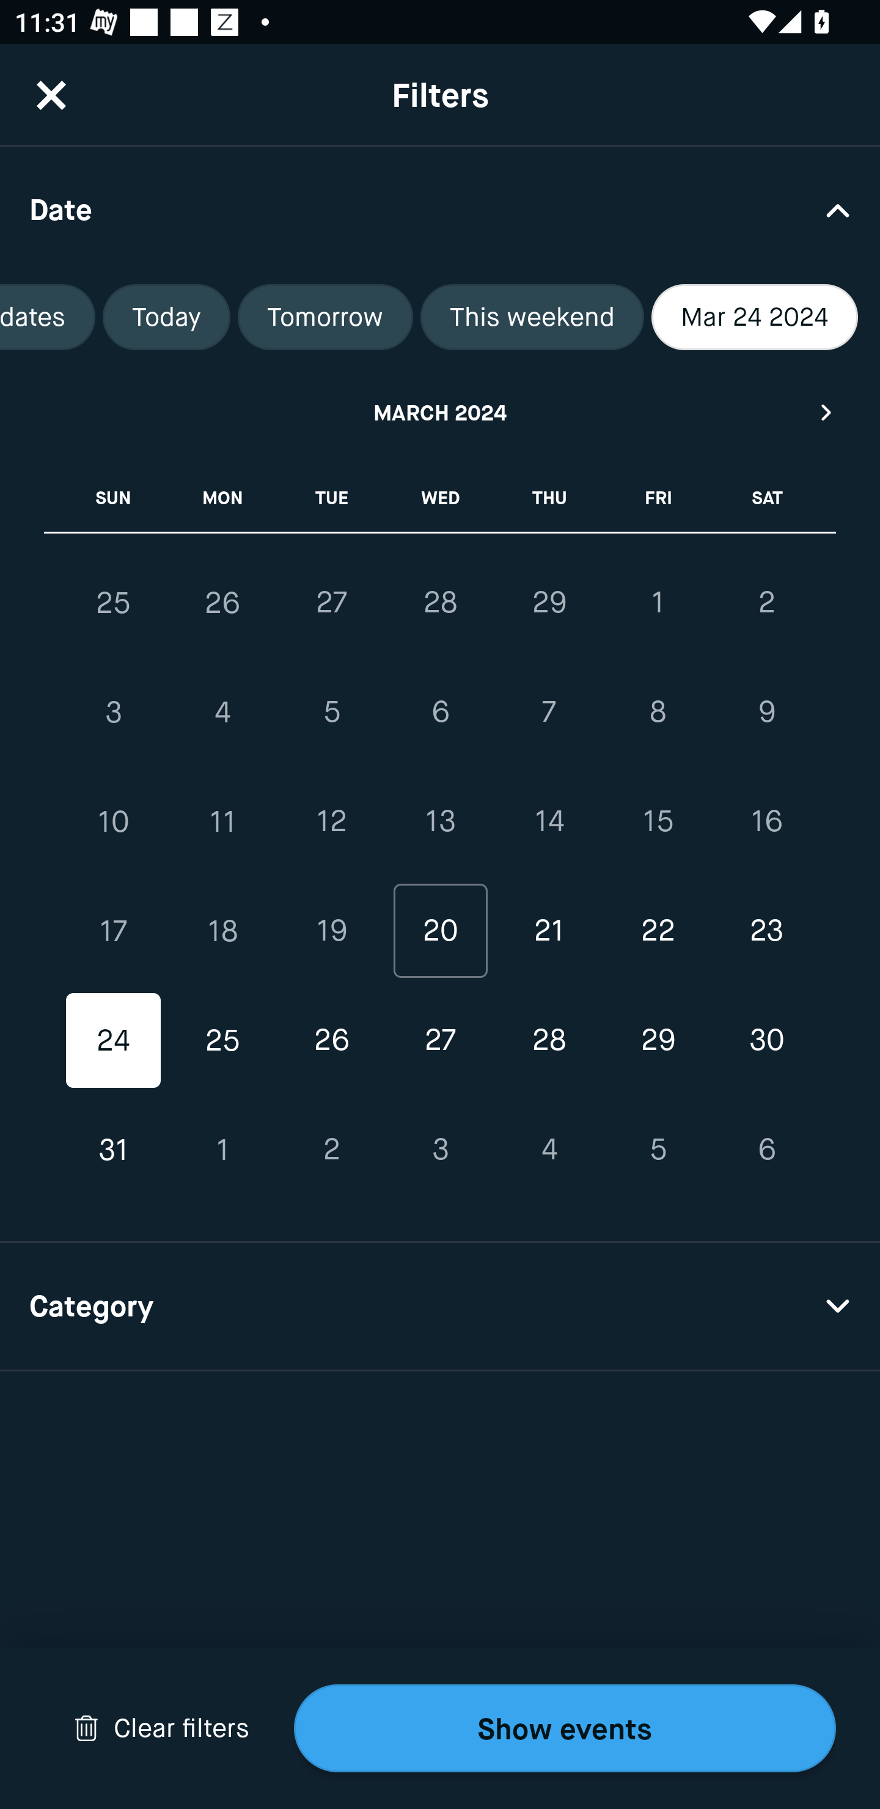 The image size is (880, 1809). Describe the element at coordinates (658, 821) in the screenshot. I see `15` at that location.